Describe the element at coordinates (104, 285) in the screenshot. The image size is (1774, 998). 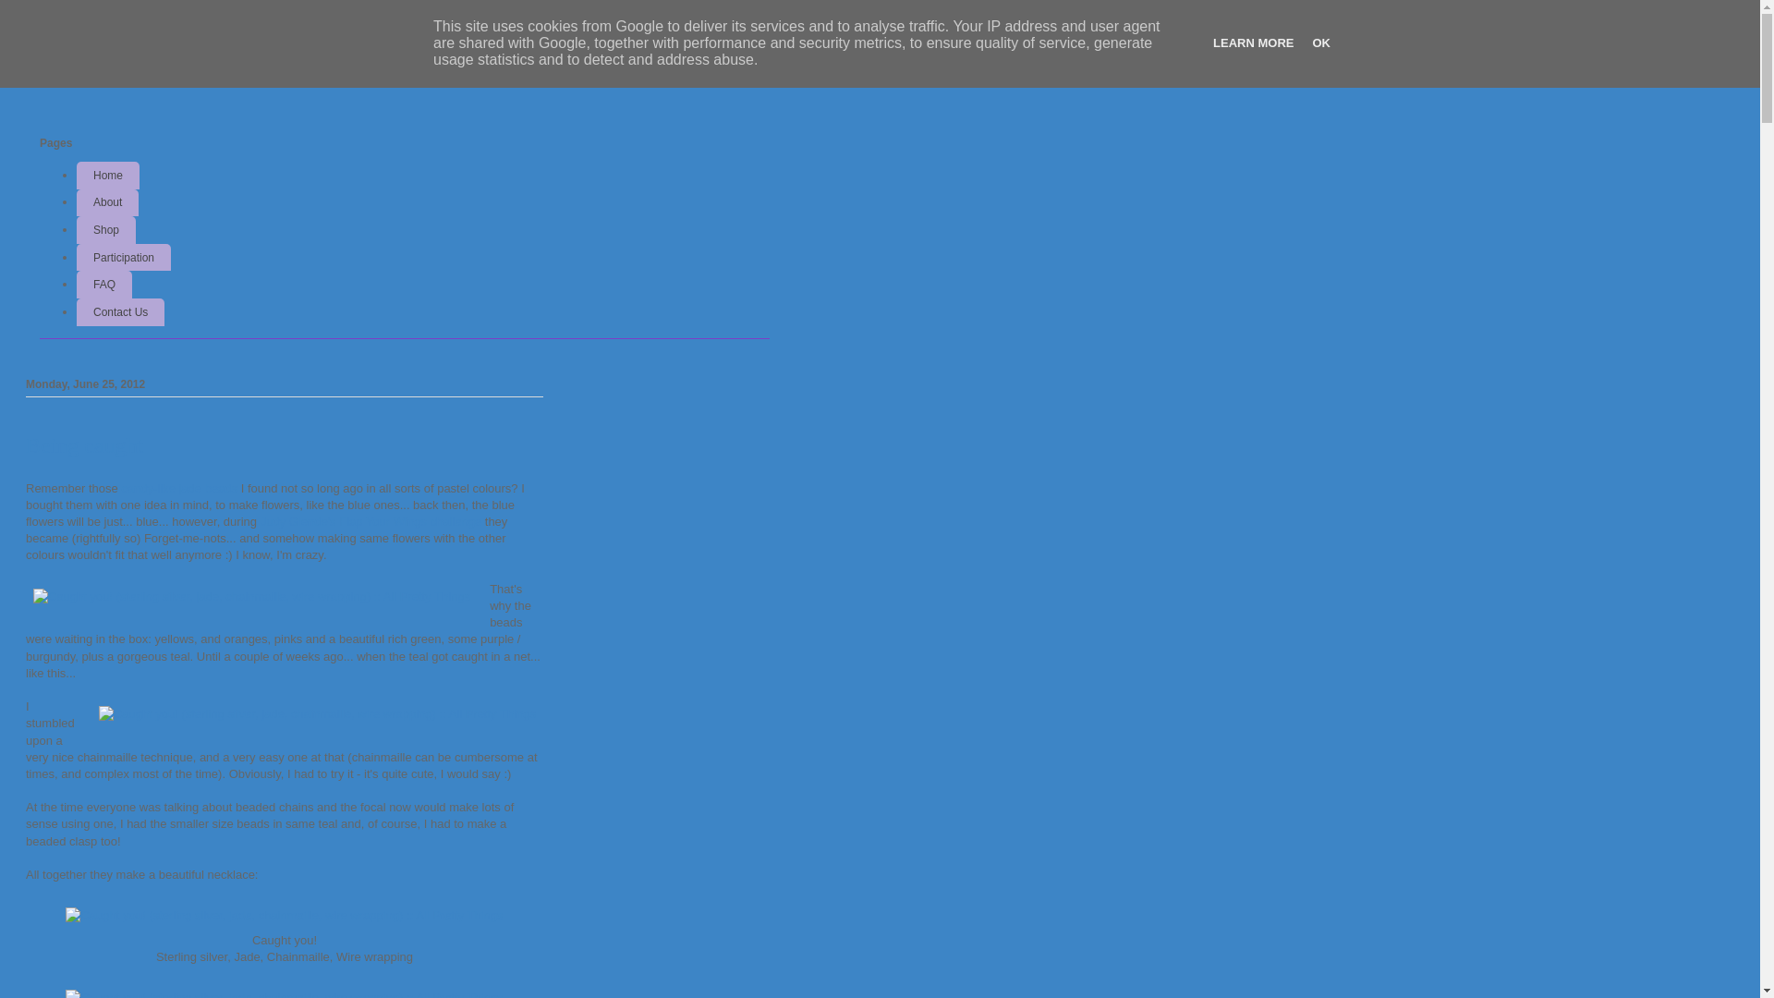
I see `FAQ` at that location.